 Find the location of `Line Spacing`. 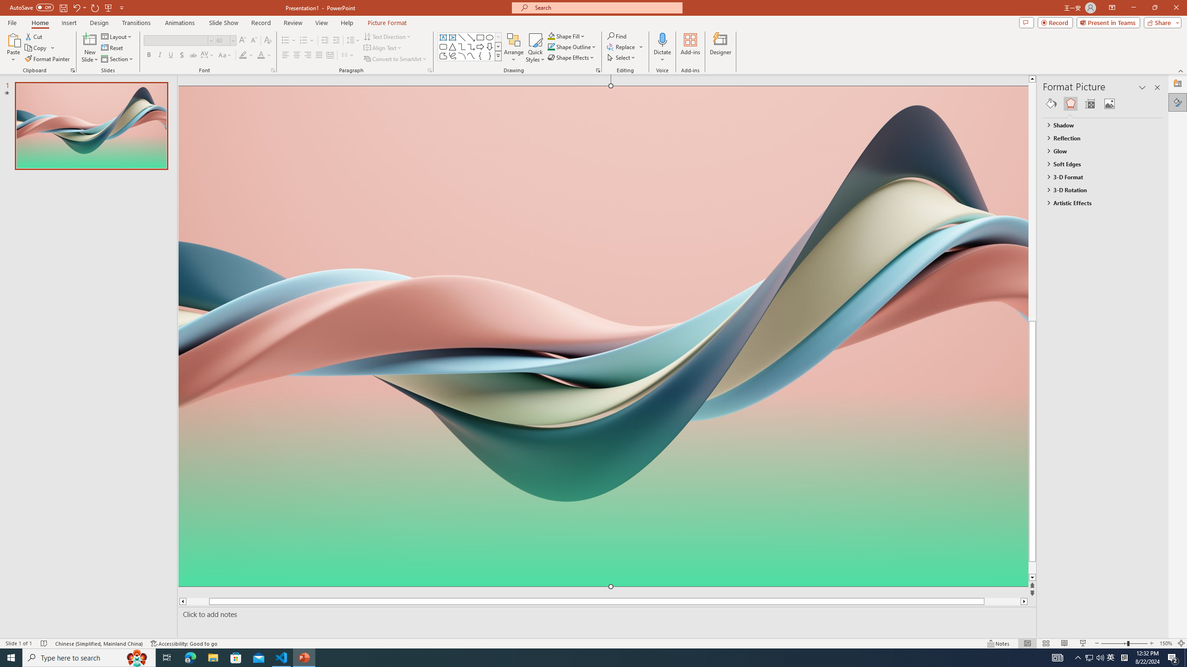

Line Spacing is located at coordinates (353, 41).